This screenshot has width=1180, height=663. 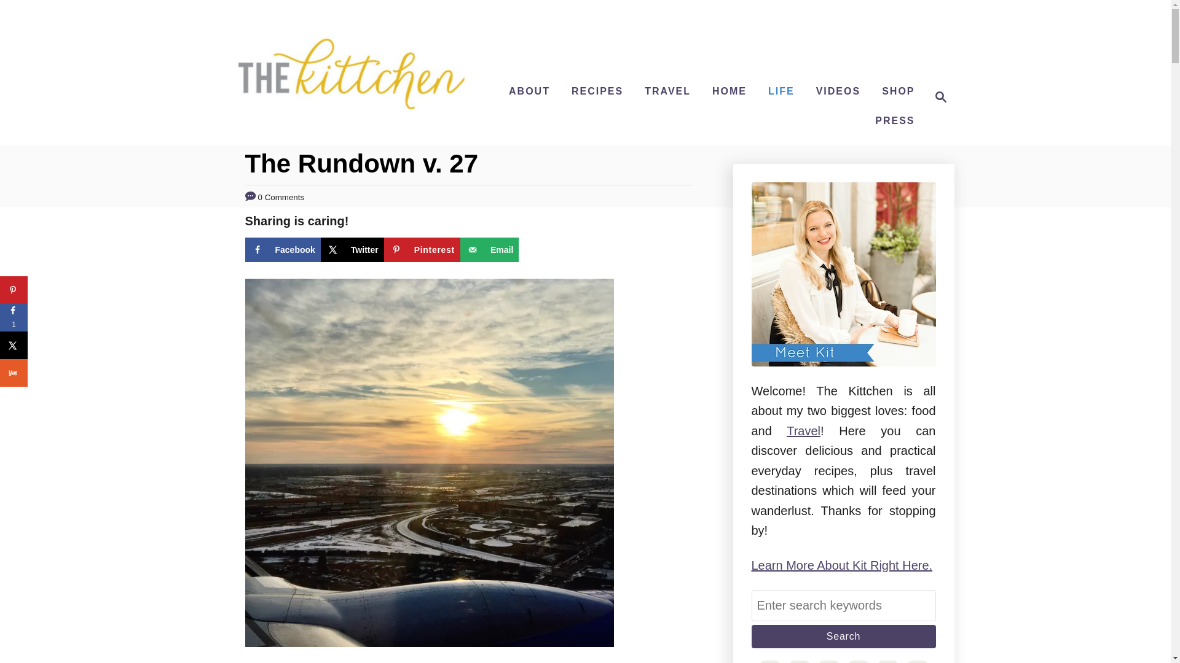 What do you see at coordinates (281, 249) in the screenshot?
I see `Facebook` at bounding box center [281, 249].